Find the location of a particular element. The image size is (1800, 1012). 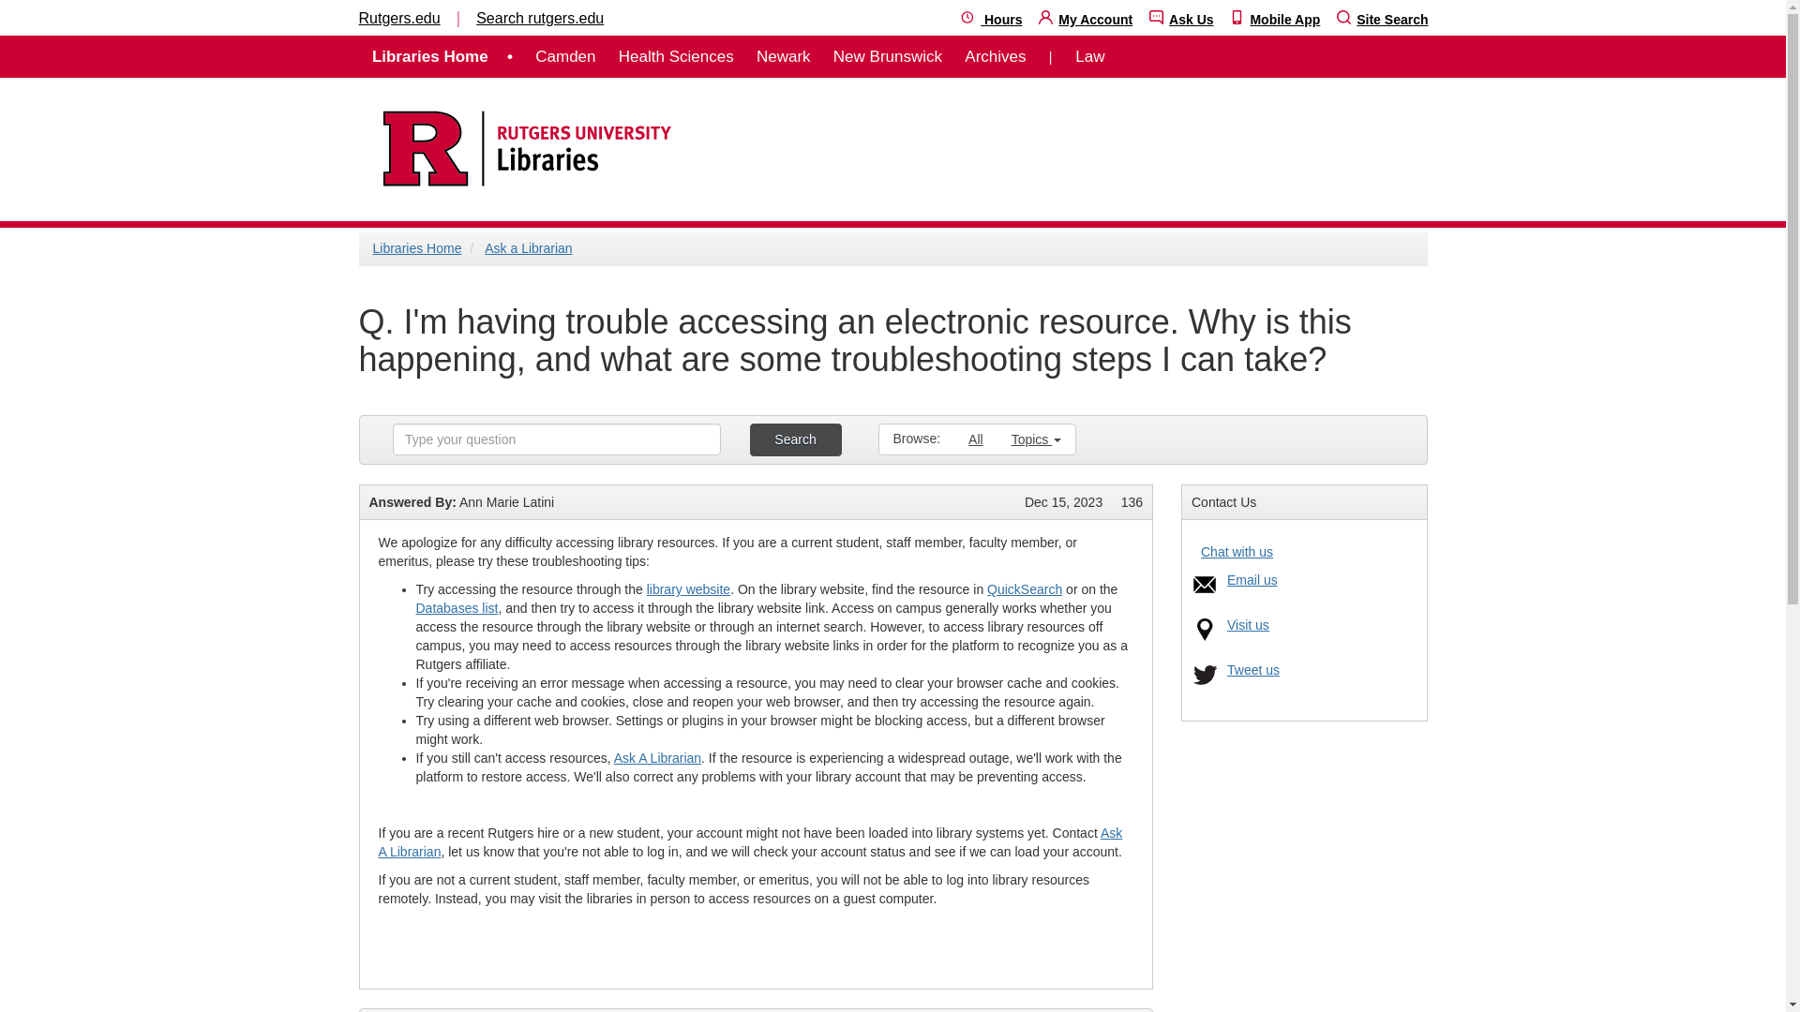

All is located at coordinates (975, 439).